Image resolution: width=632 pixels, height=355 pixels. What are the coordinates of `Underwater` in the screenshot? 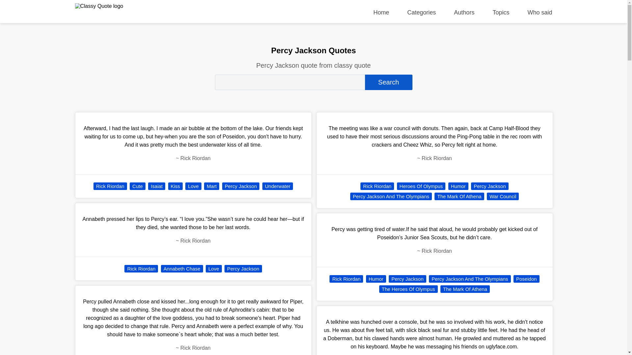 It's located at (277, 186).